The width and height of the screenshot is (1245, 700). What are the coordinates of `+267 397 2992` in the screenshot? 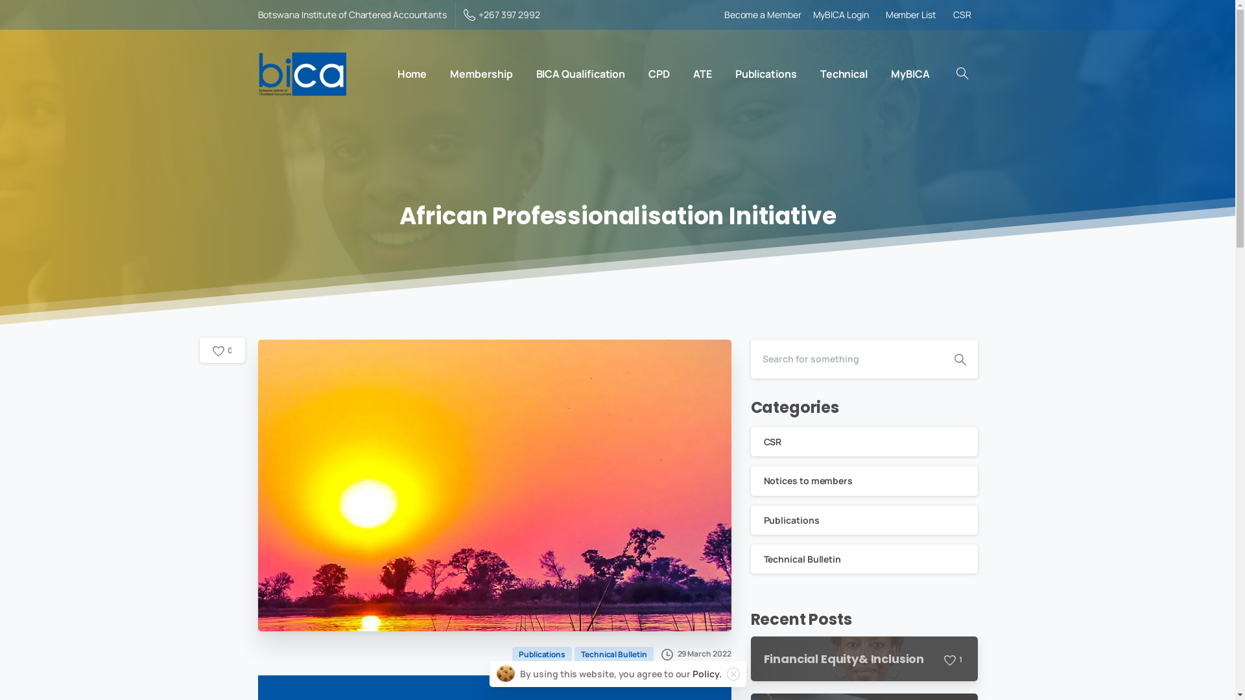 It's located at (502, 15).